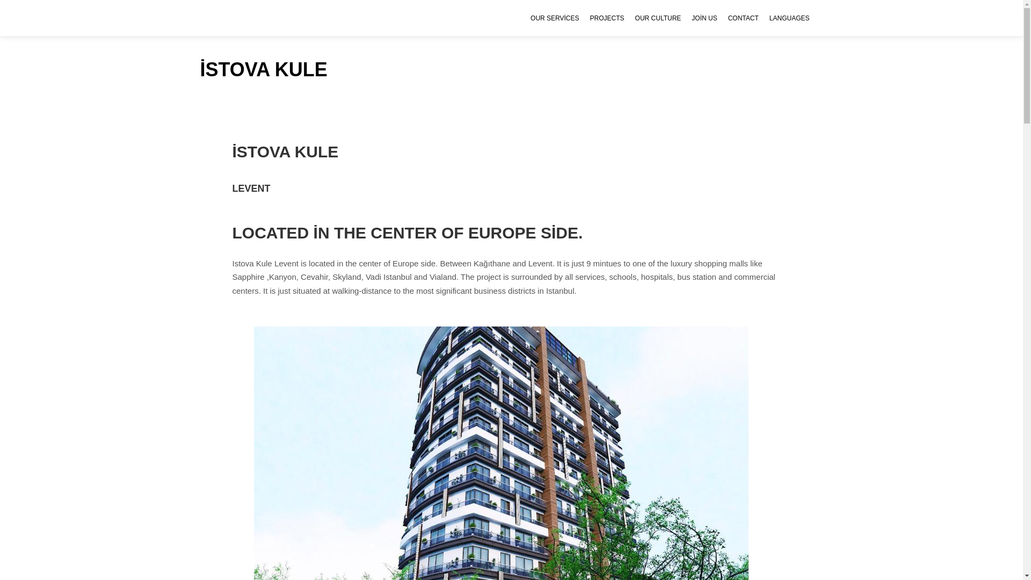 The image size is (1031, 580). Describe the element at coordinates (705, 18) in the screenshot. I see `JOIN US` at that location.